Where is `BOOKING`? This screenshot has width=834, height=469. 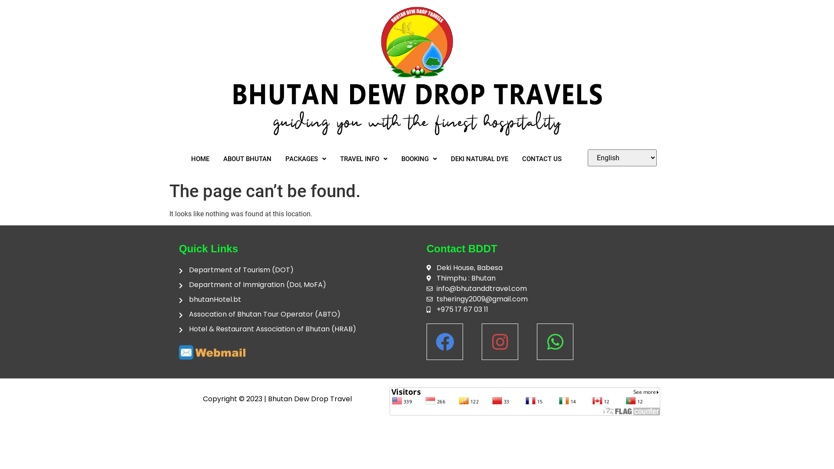
BOOKING is located at coordinates (419, 159).